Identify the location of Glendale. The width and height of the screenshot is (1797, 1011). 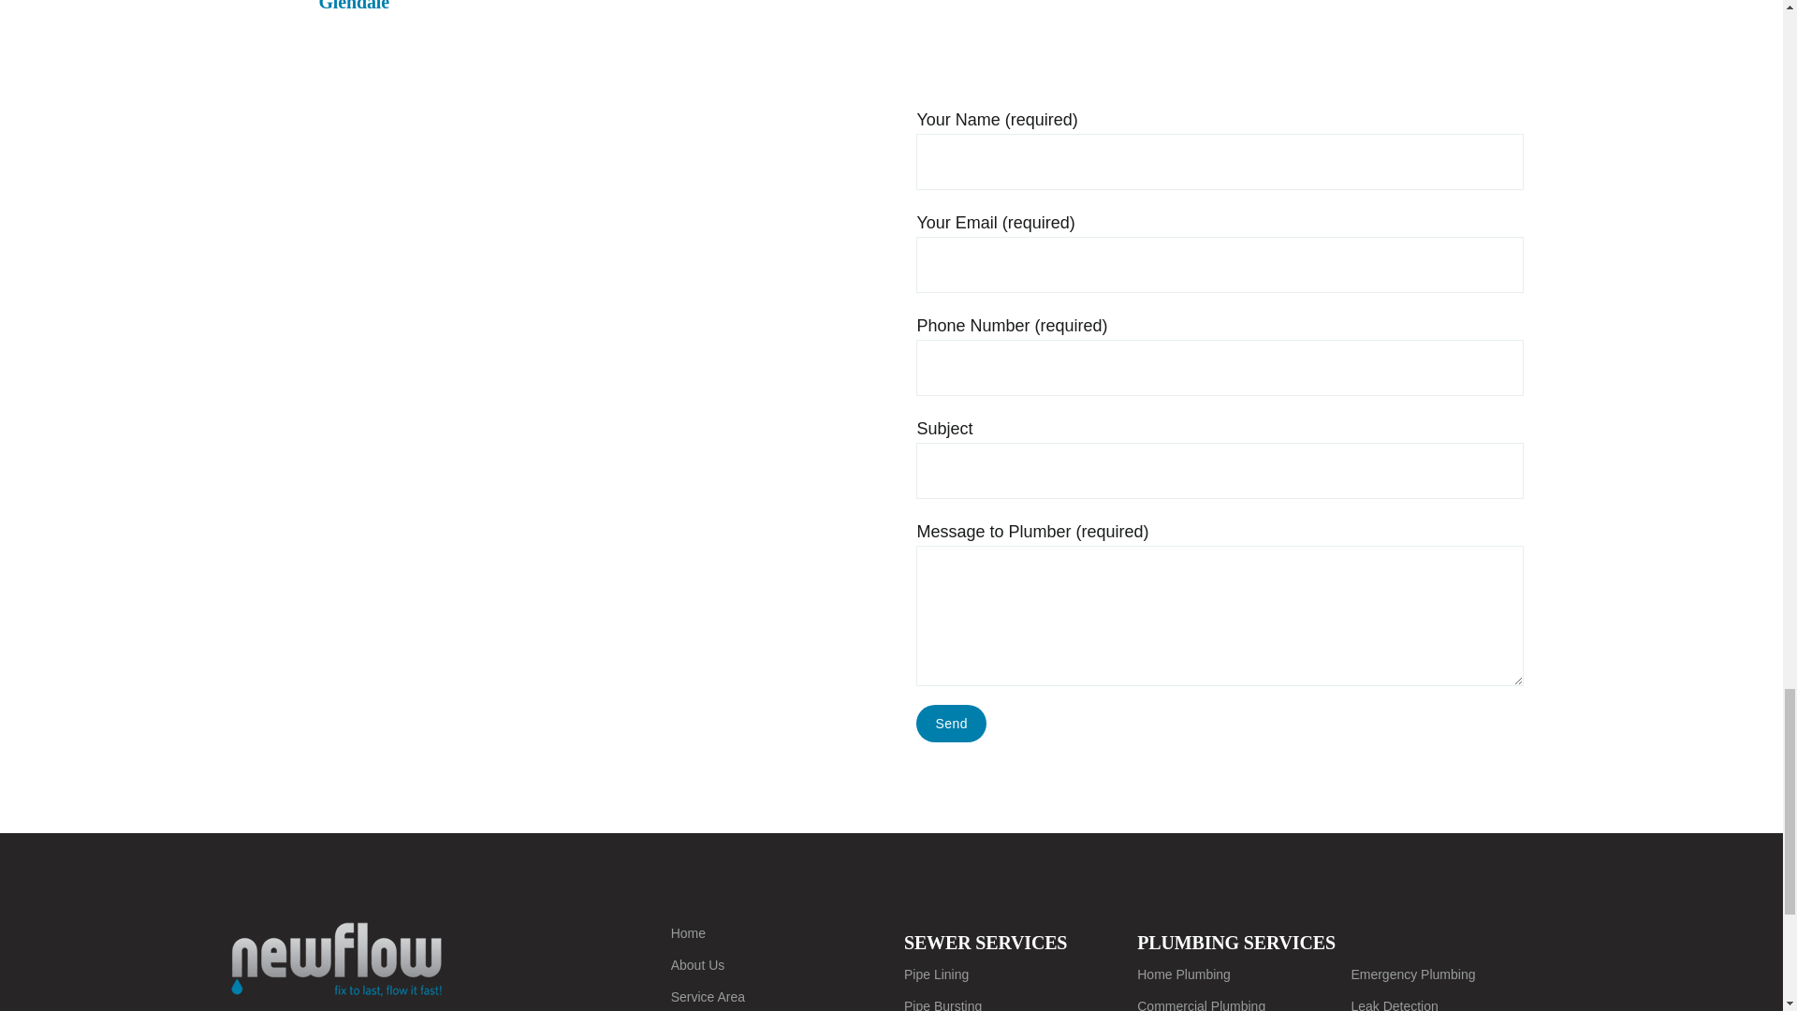
(891, 52).